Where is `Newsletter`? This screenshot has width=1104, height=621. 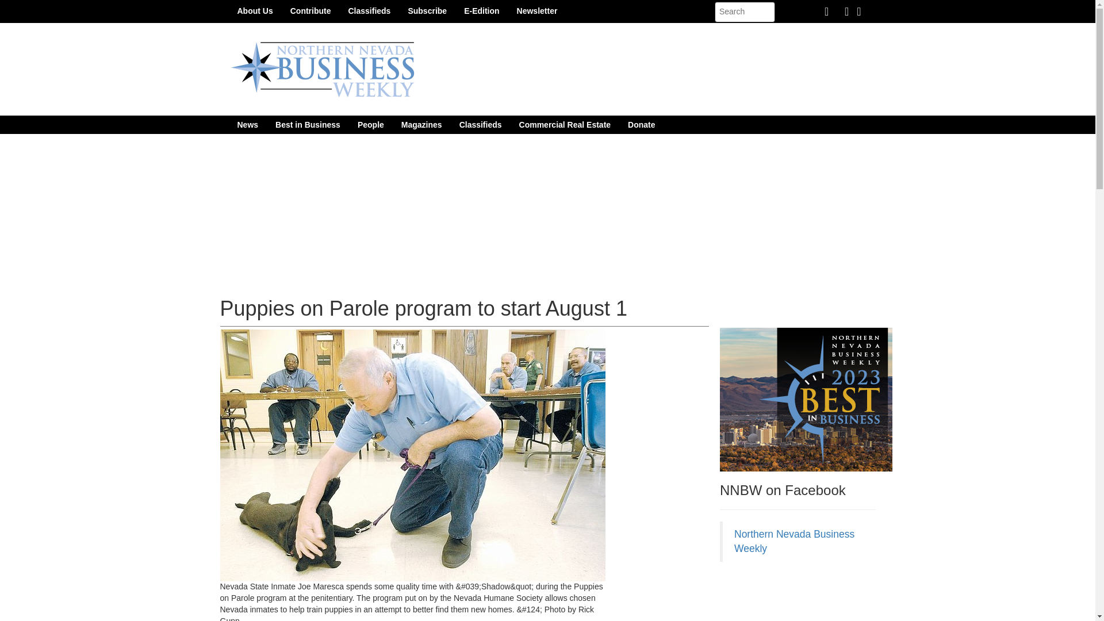
Newsletter is located at coordinates (537, 10).